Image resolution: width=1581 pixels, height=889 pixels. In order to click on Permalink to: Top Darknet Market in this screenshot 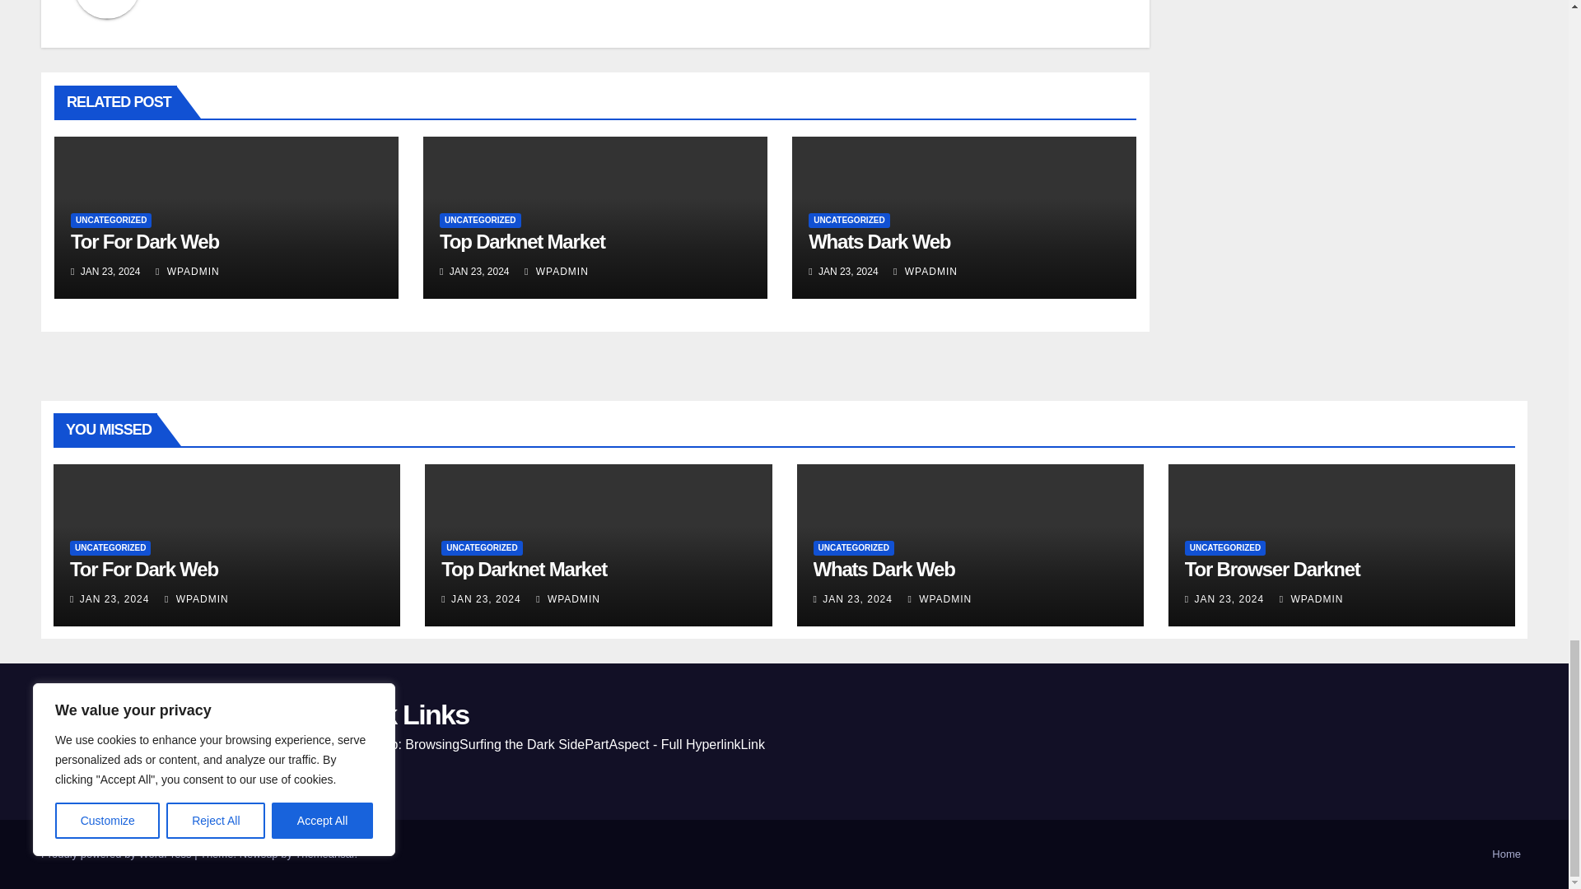, I will do `click(524, 570)`.